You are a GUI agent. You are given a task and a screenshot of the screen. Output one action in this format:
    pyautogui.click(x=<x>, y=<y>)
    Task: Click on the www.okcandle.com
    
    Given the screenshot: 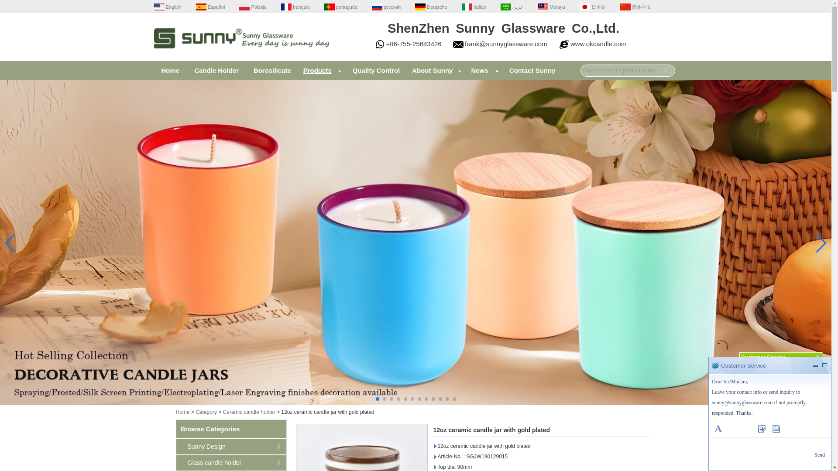 What is the action you would take?
    pyautogui.click(x=598, y=44)
    